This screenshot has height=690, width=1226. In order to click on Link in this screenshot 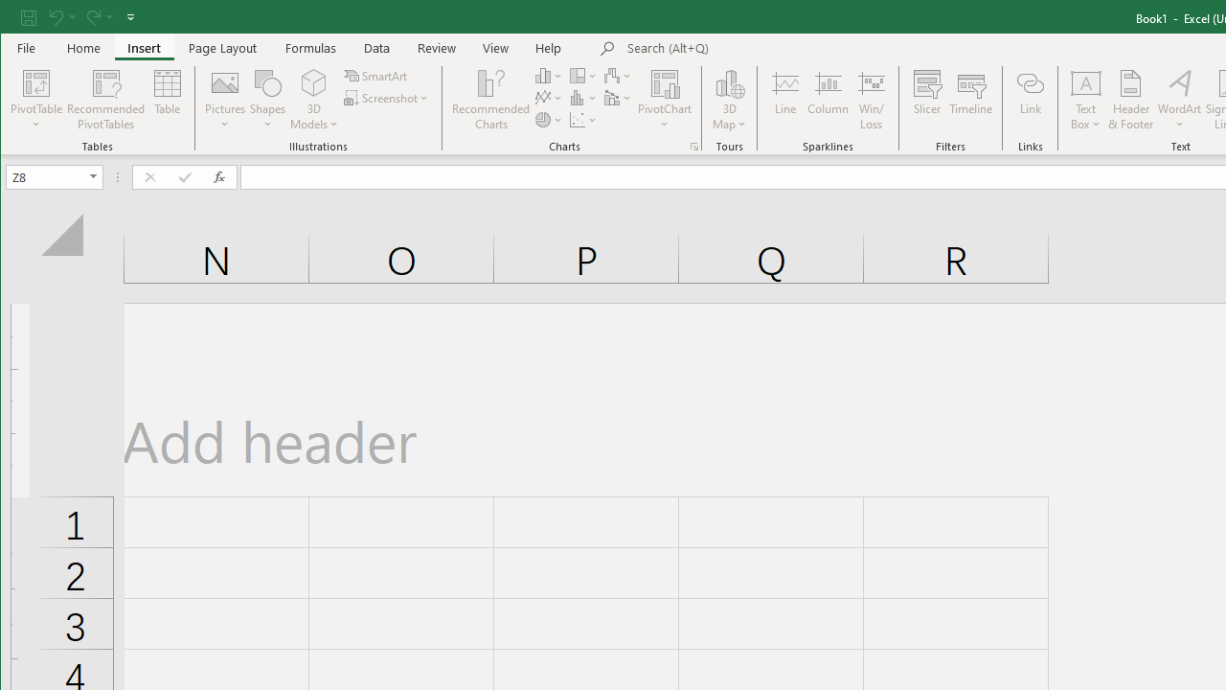, I will do `click(1030, 100)`.